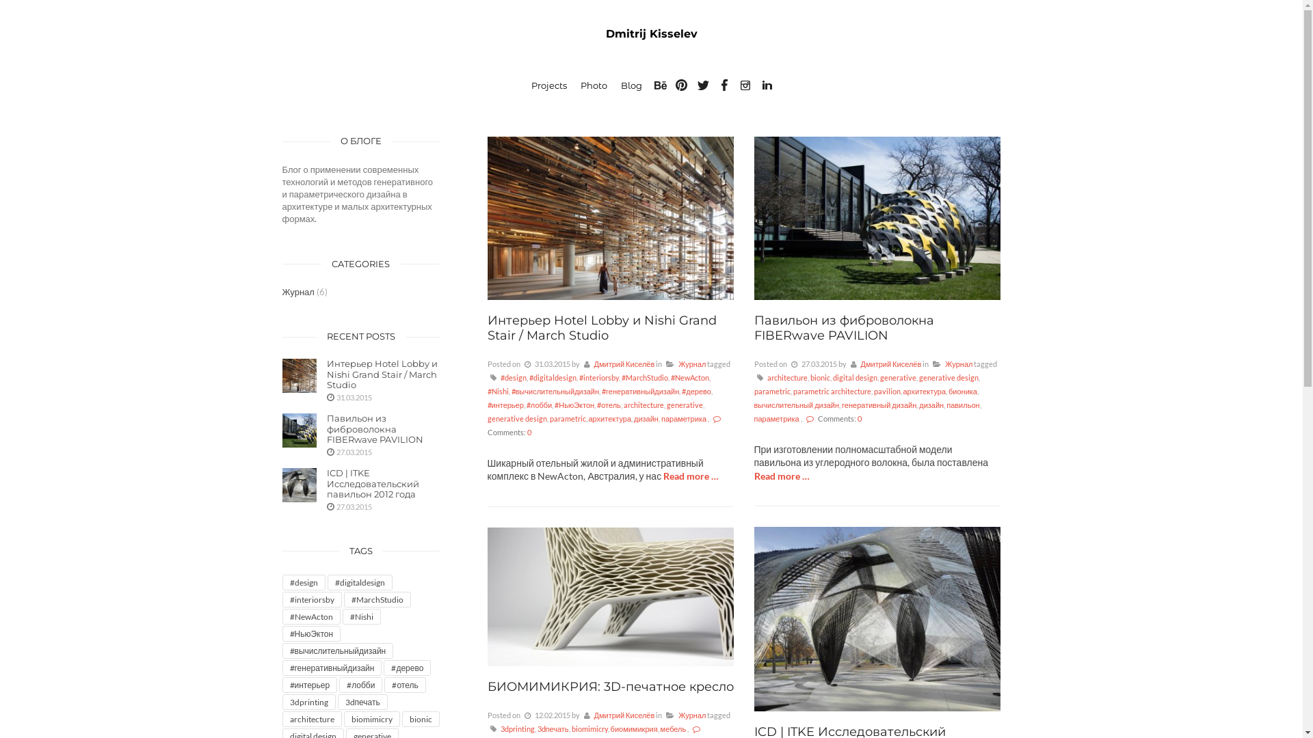  Describe the element at coordinates (312, 600) in the screenshot. I see `#interiorsby` at that location.